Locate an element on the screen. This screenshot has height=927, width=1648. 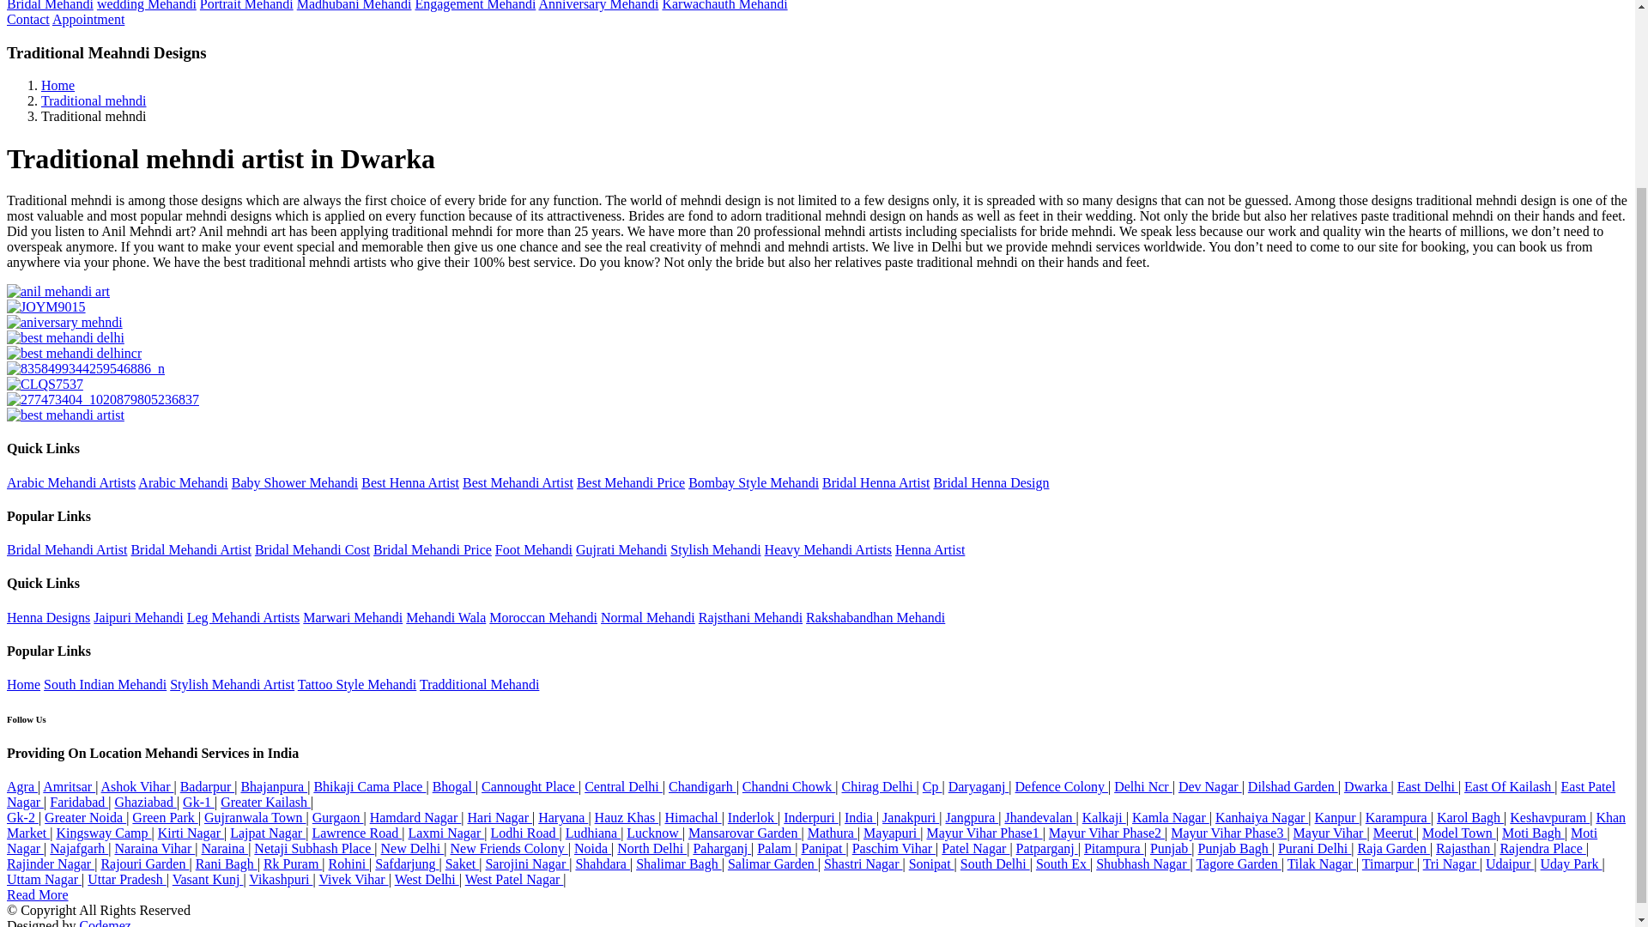
Bridal Mehandi is located at coordinates (50, 5).